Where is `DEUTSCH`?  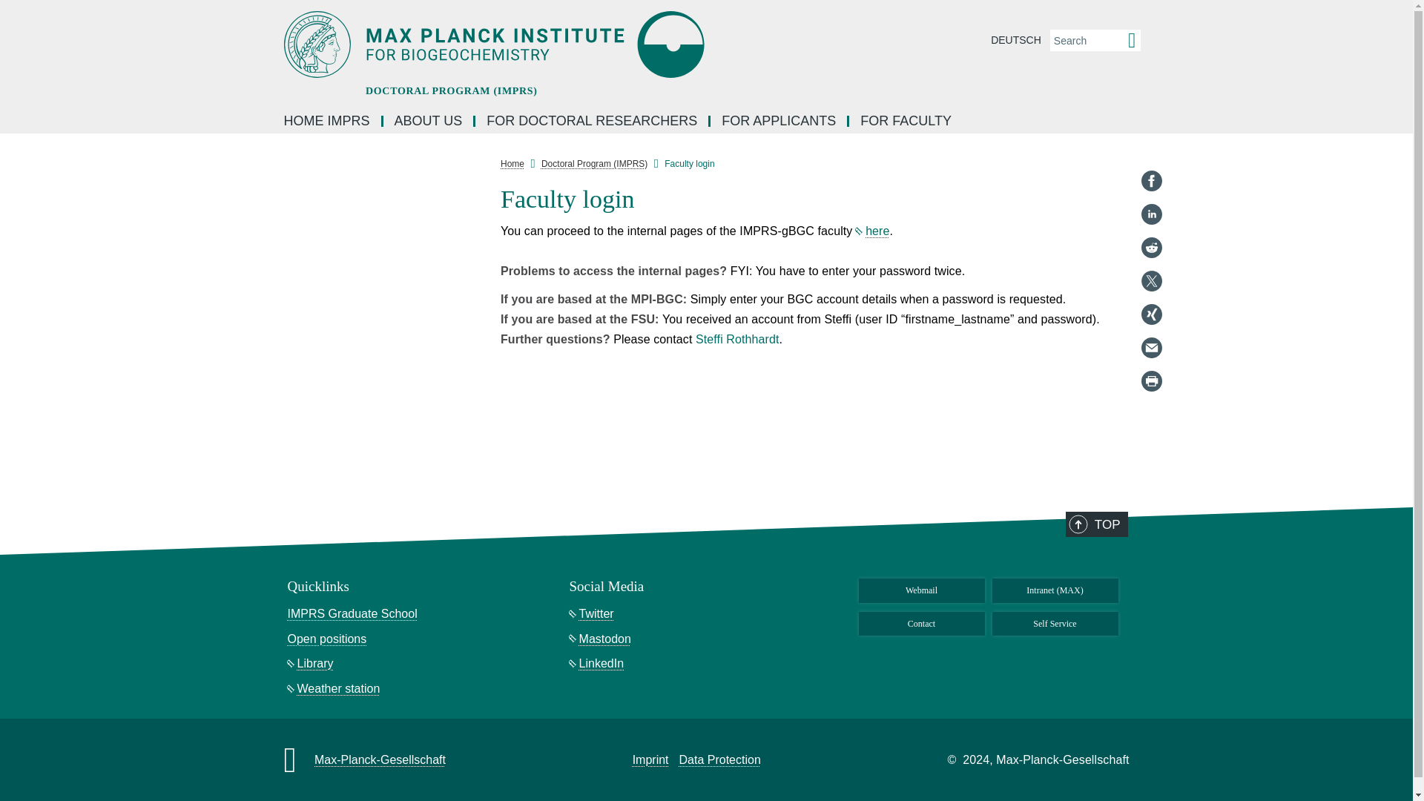
DEUTSCH is located at coordinates (1016, 40).